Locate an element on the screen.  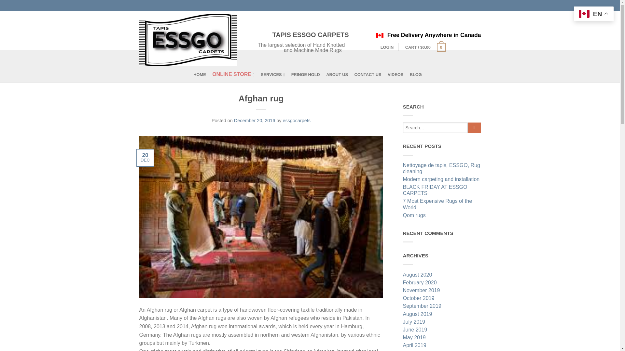
LOGIN is located at coordinates (387, 47).